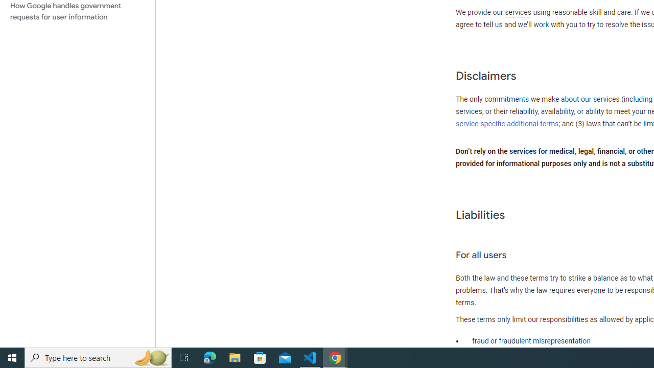  Describe the element at coordinates (606, 100) in the screenshot. I see `services` at that location.